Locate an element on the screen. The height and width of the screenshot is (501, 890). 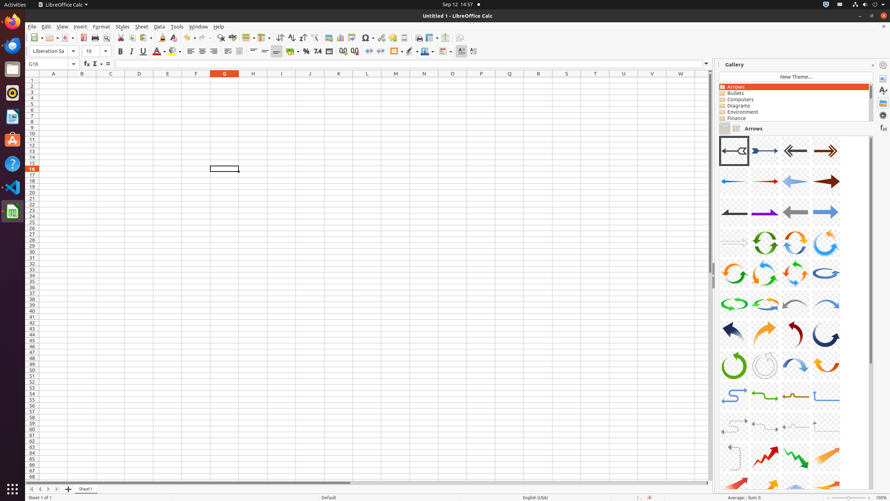
Headers and Footers is located at coordinates (404, 38).